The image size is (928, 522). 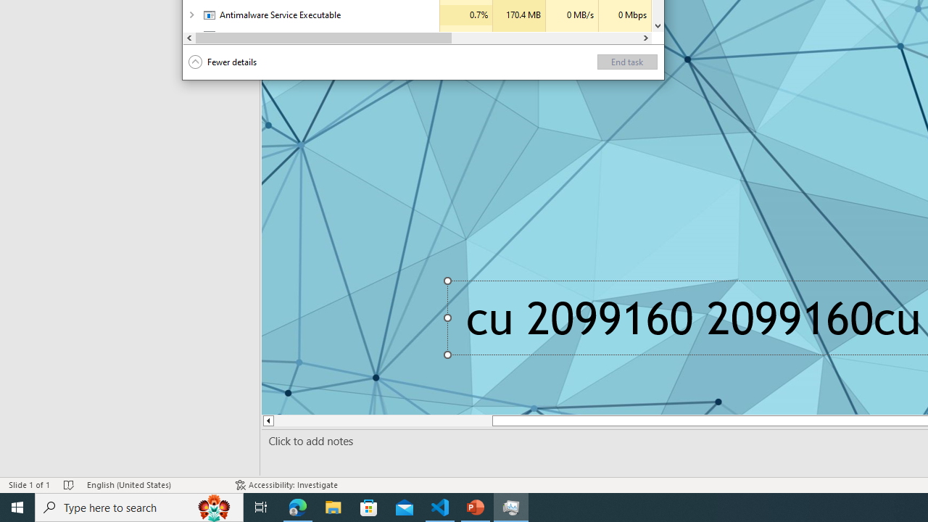 I want to click on AutomationID: TmColStatusText, so click(x=355, y=36).